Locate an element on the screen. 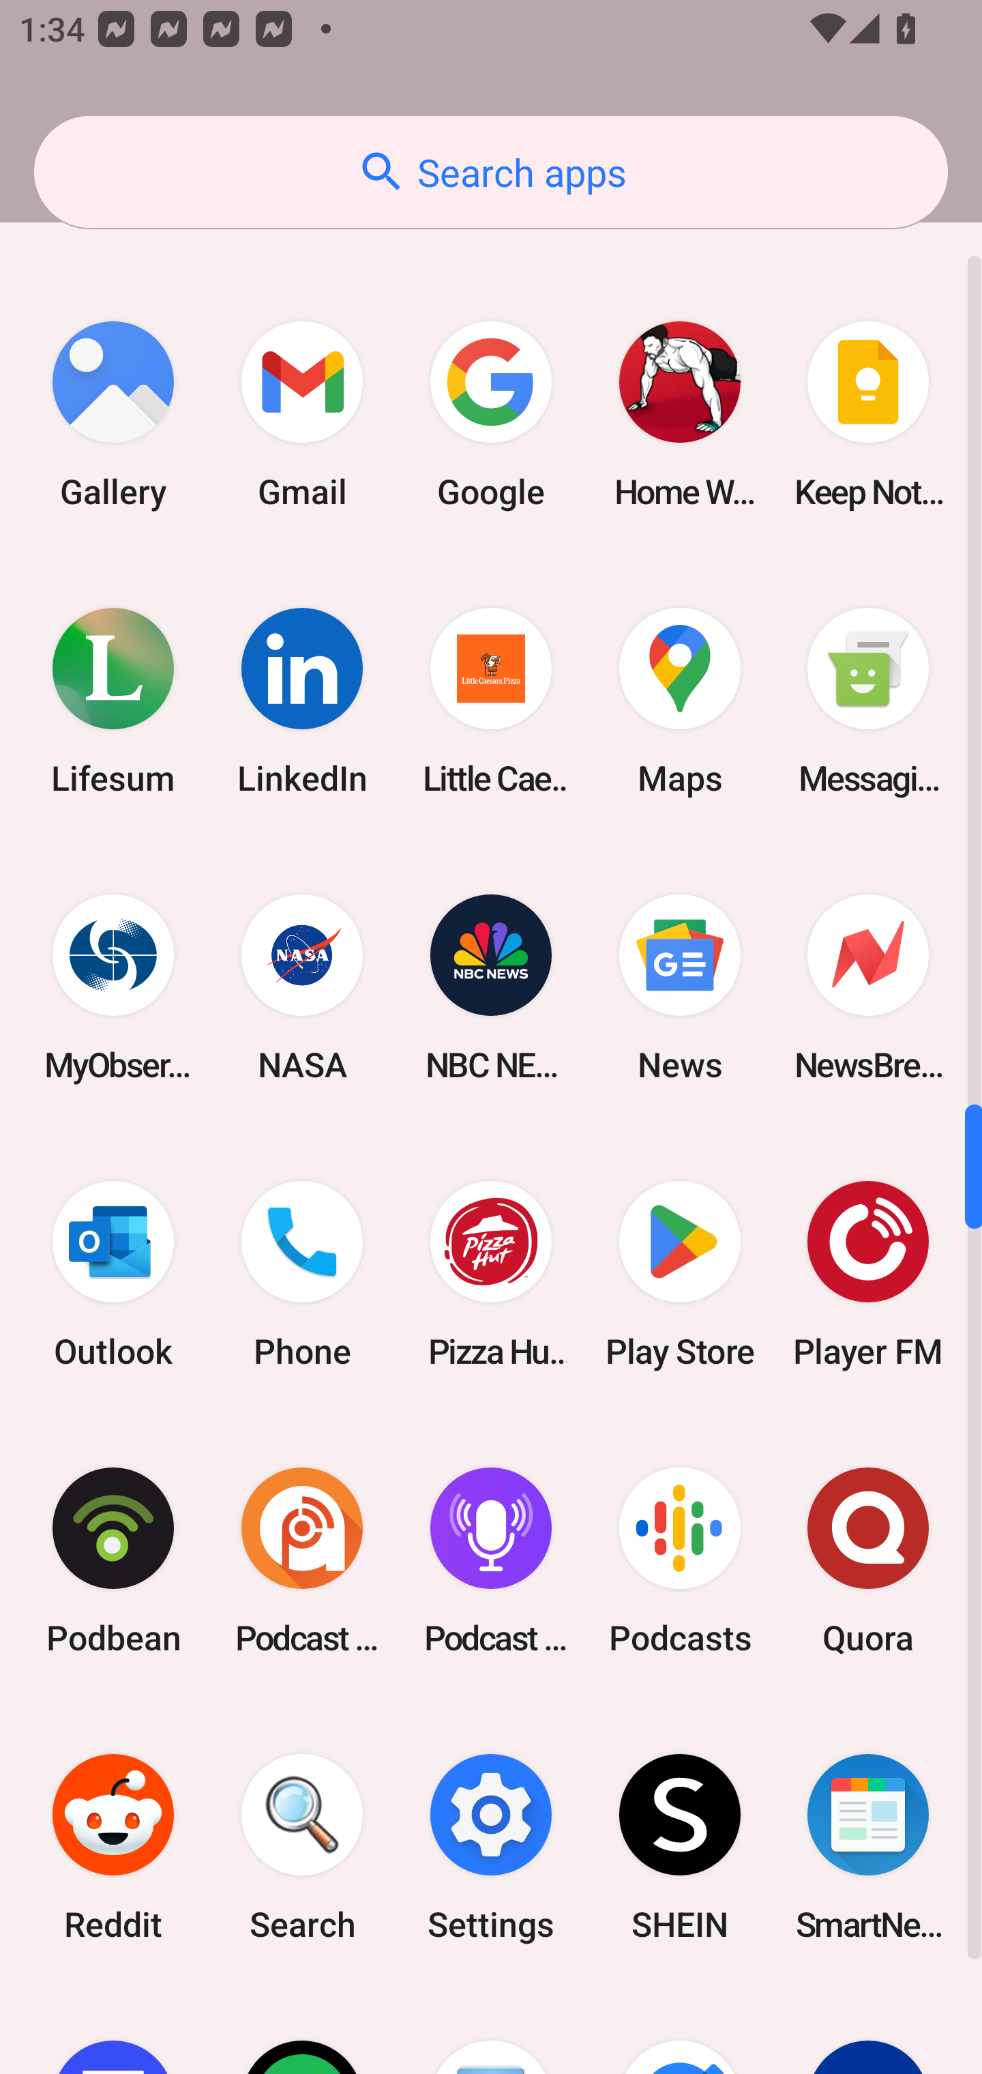 Image resolution: width=982 pixels, height=2074 pixels. Player FM is located at coordinates (868, 1274).